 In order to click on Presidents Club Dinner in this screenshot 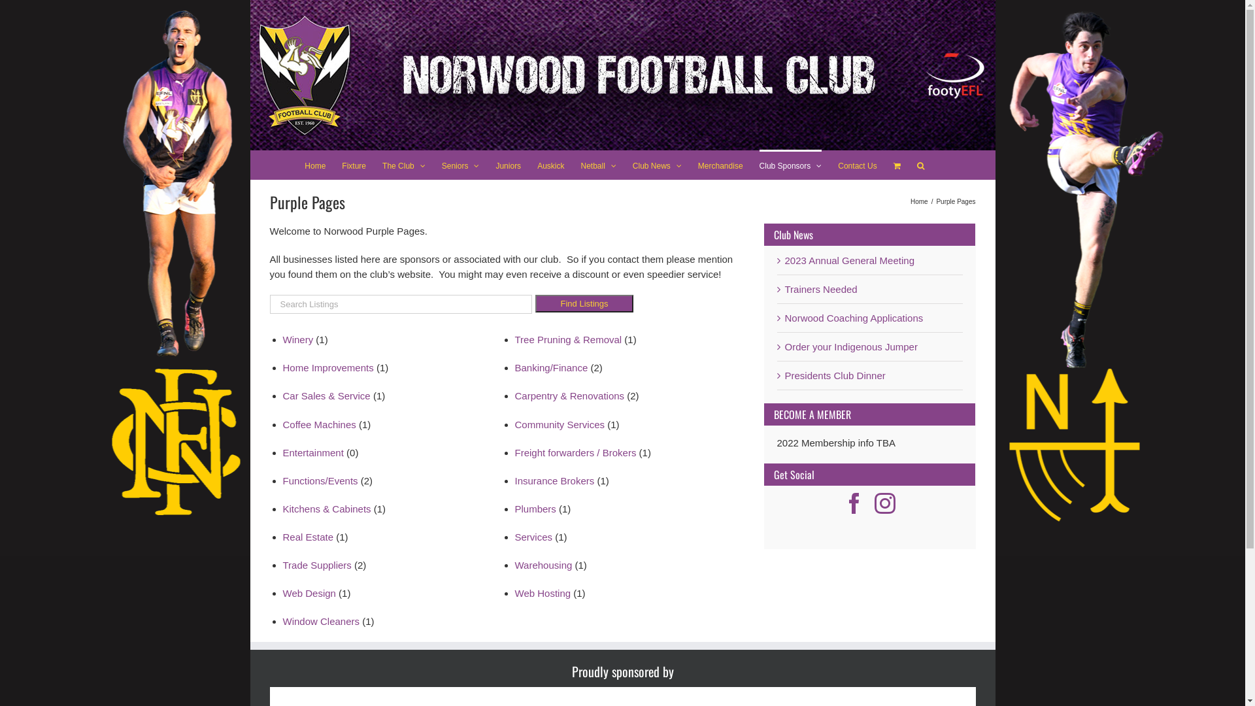, I will do `click(835, 375)`.